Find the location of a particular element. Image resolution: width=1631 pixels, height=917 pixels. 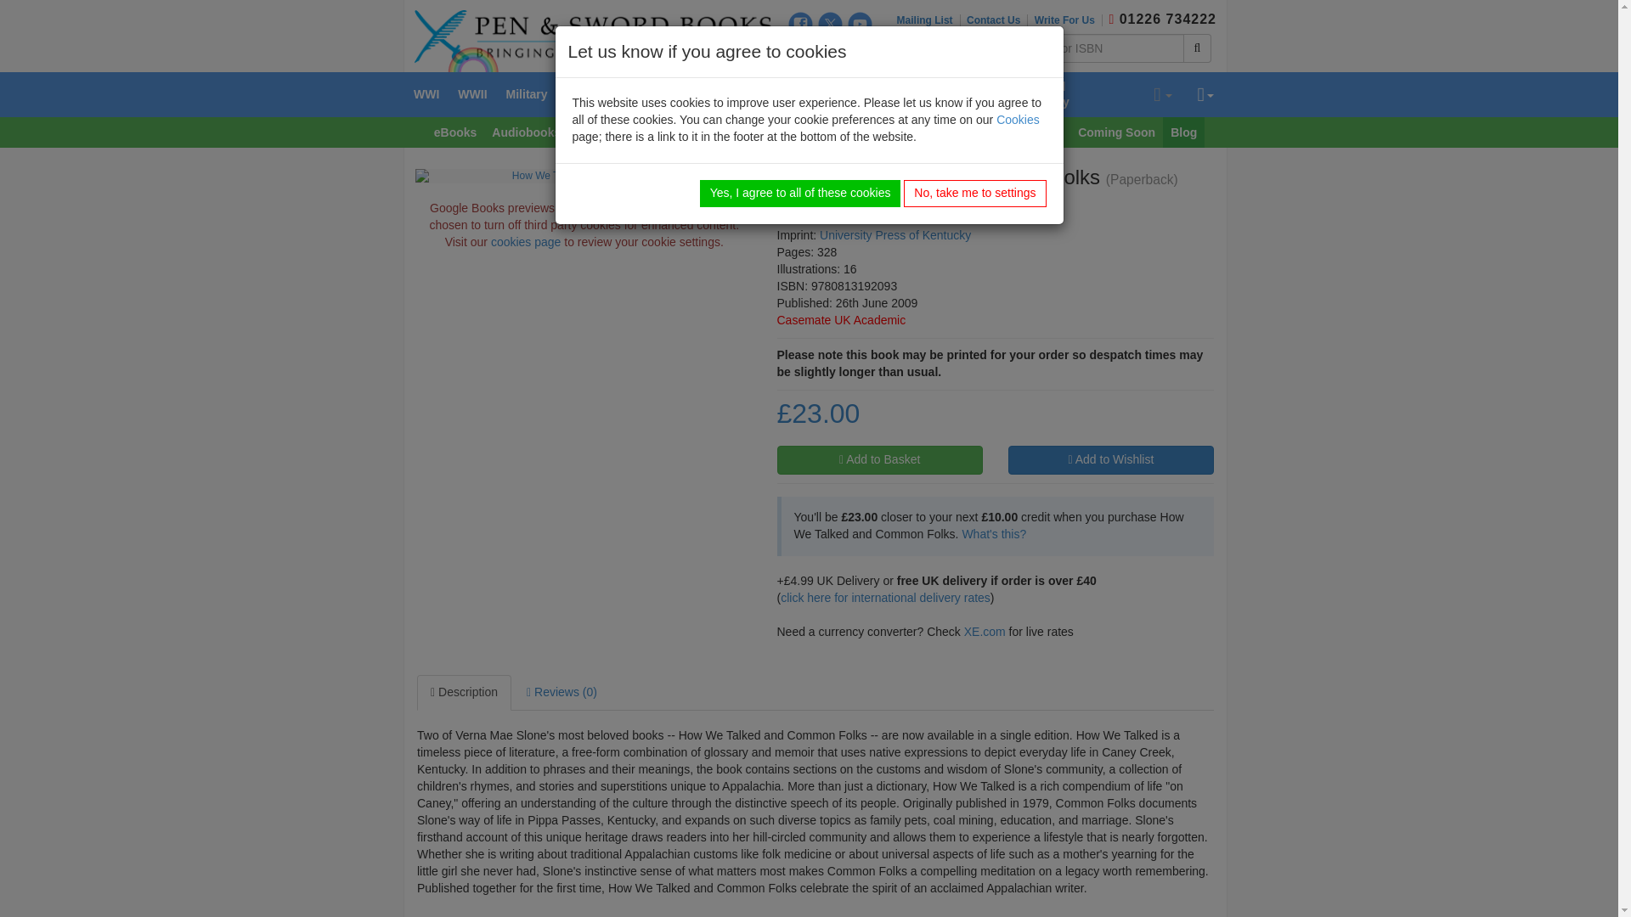

X is located at coordinates (831, 24).